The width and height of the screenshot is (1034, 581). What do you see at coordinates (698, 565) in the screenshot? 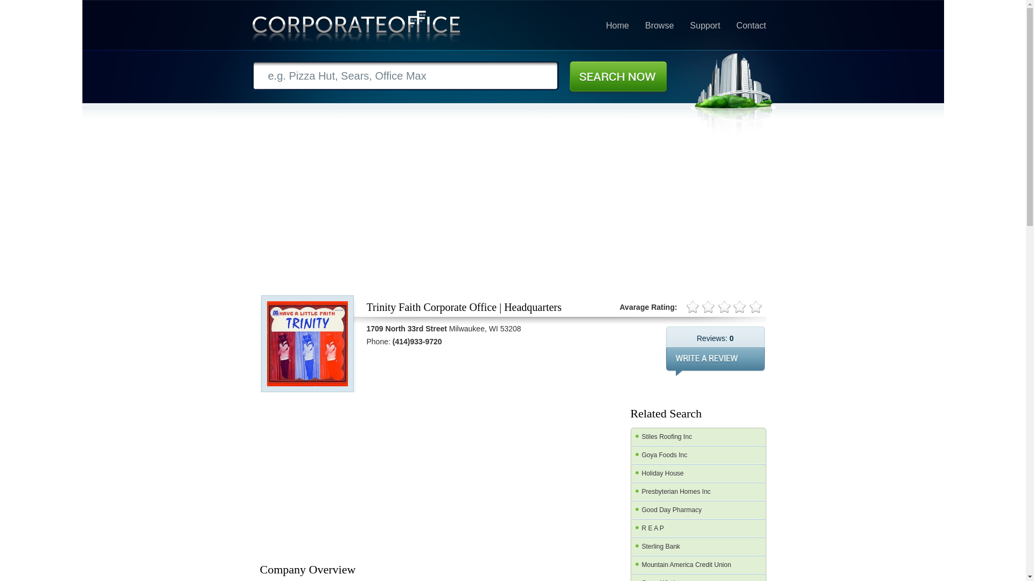
I see `Mountain America Credit Union` at bounding box center [698, 565].